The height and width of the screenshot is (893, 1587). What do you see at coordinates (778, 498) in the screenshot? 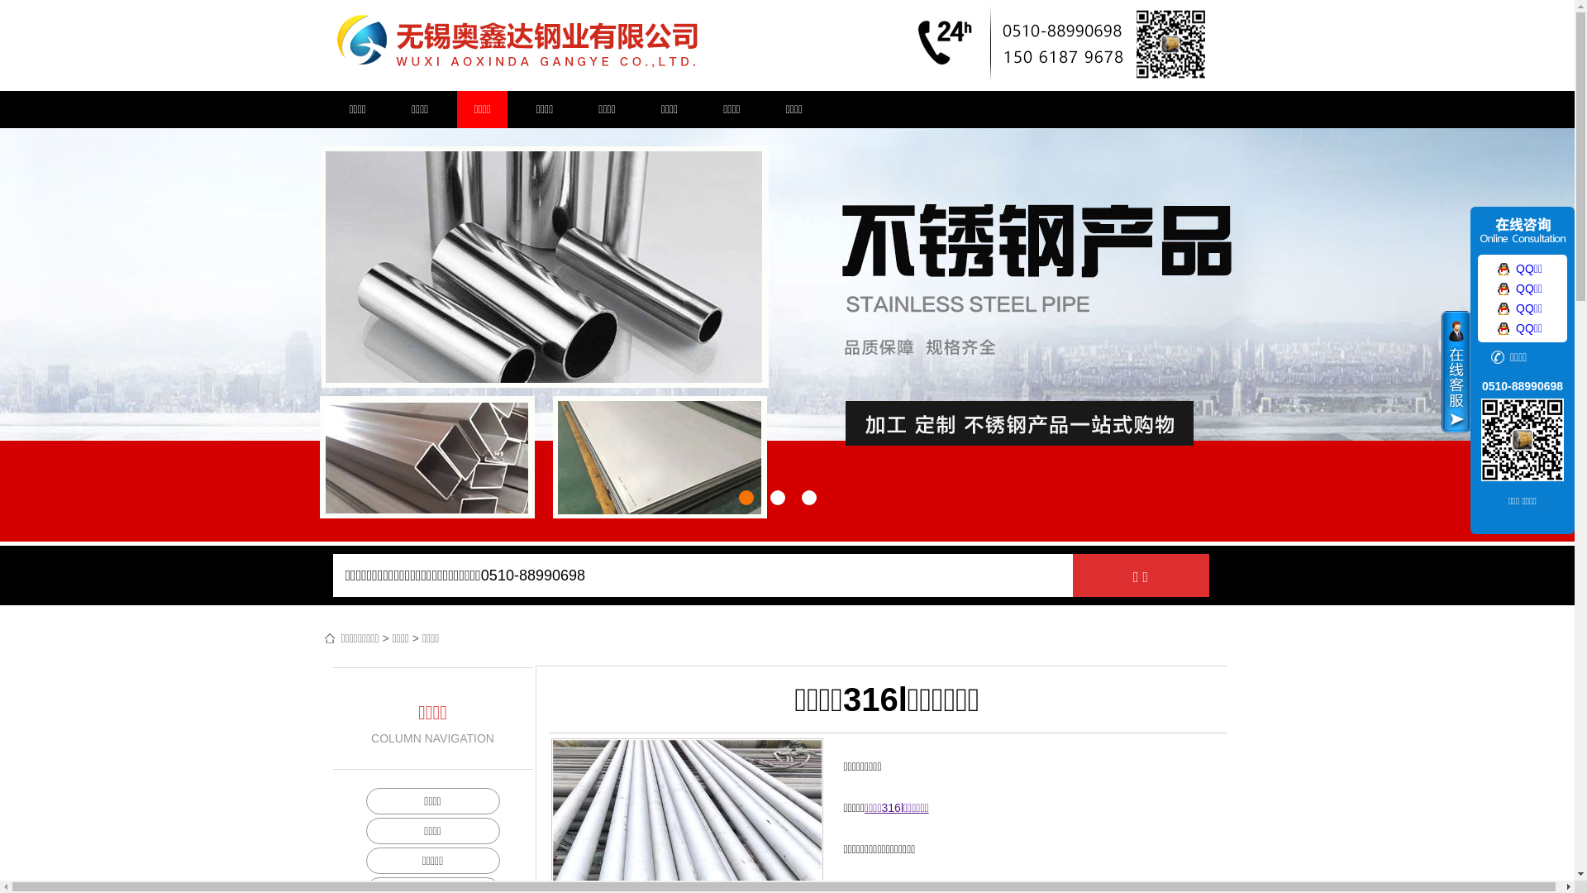
I see `2` at bounding box center [778, 498].